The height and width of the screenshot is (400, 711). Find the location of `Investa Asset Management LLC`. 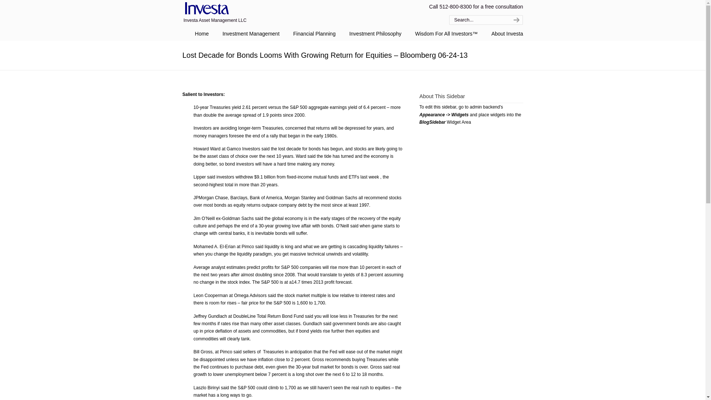

Investa Asset Management LLC is located at coordinates (205, 9).